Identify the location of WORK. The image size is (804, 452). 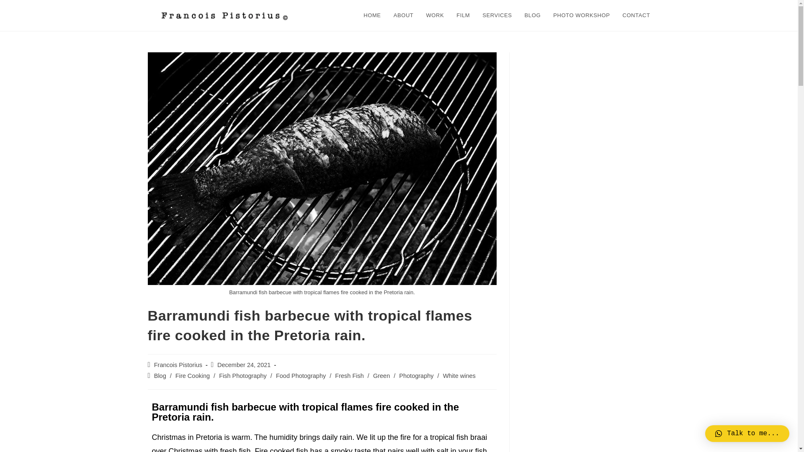
(435, 15).